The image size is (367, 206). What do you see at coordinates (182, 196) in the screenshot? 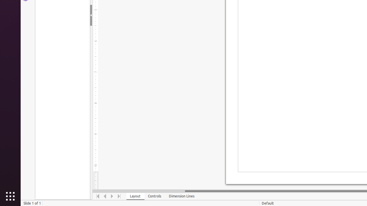
I see `Dimension Lines` at bounding box center [182, 196].